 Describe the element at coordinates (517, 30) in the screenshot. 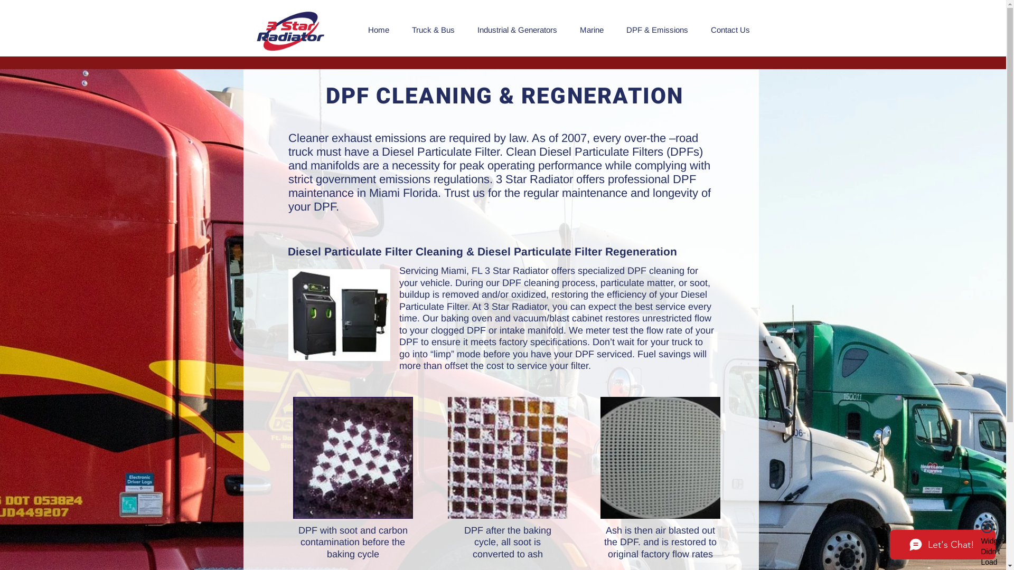

I see `Industrial & Generators` at that location.